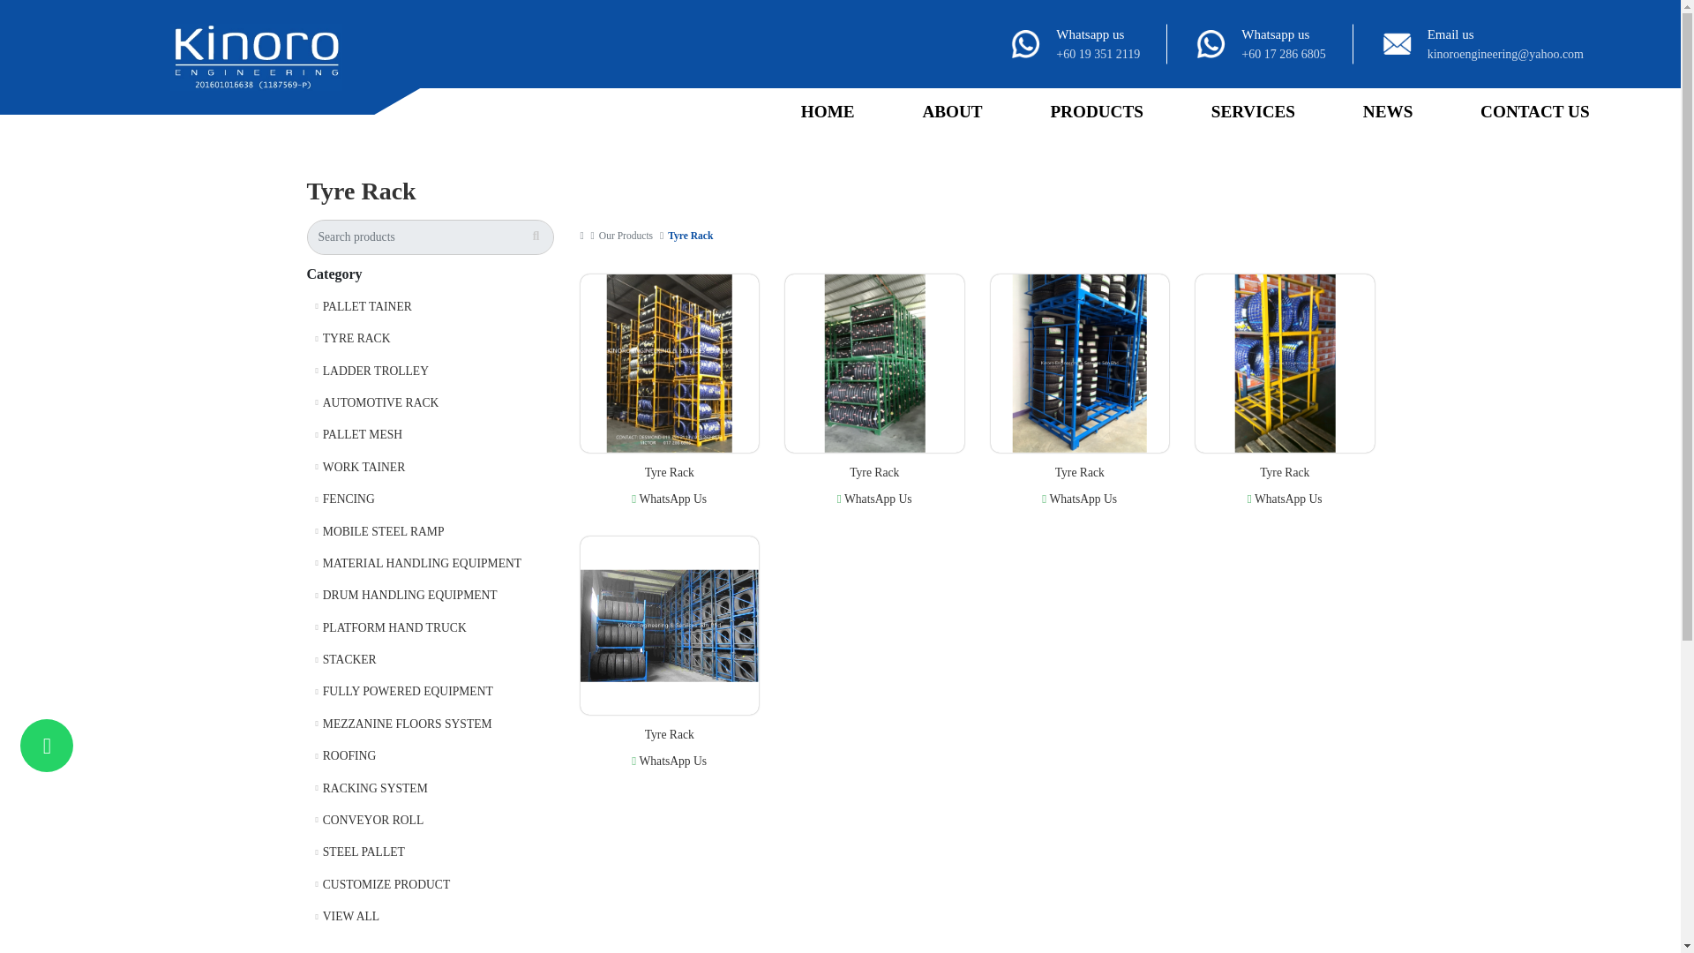  Describe the element at coordinates (430, 499) in the screenshot. I see `FENCING` at that location.